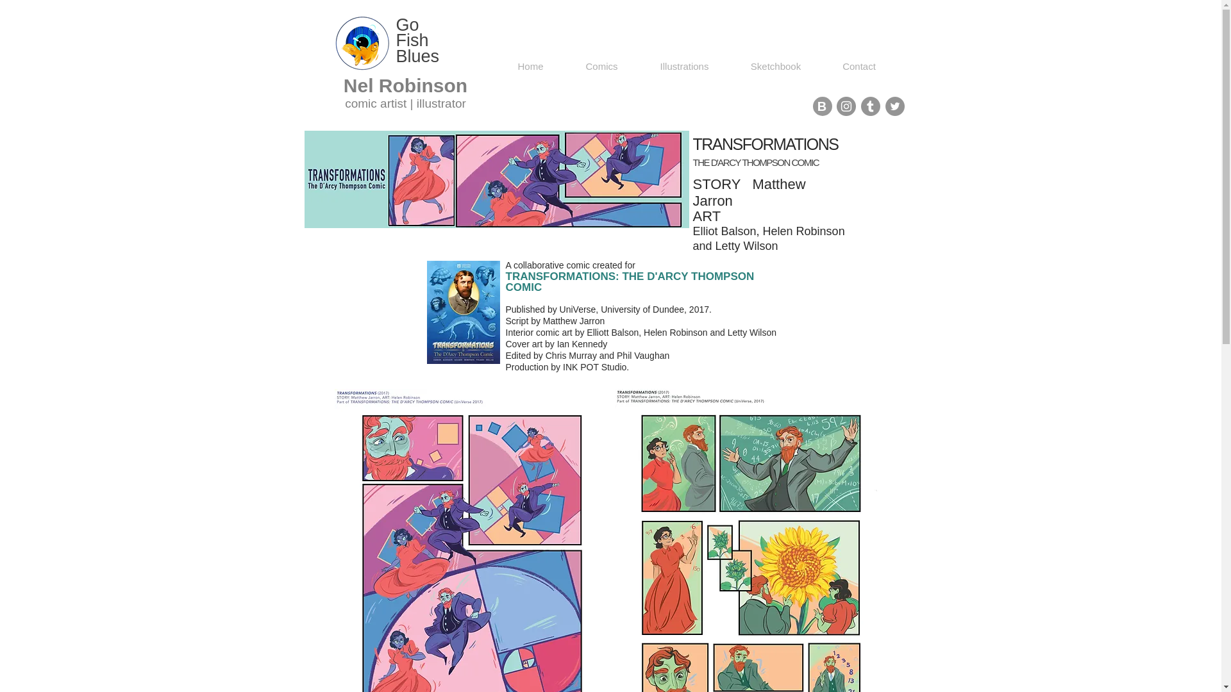 This screenshot has width=1231, height=692. Describe the element at coordinates (859, 66) in the screenshot. I see `Contact` at that location.